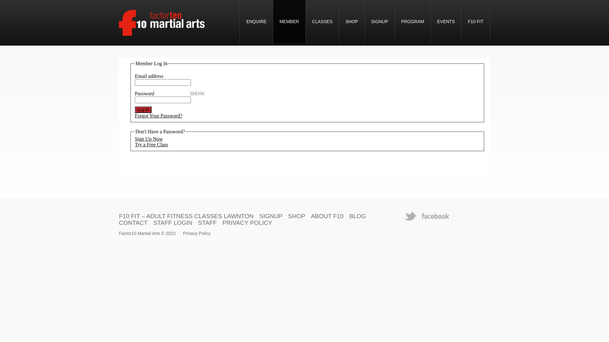 This screenshot has height=342, width=609. I want to click on CONTACT, so click(133, 223).